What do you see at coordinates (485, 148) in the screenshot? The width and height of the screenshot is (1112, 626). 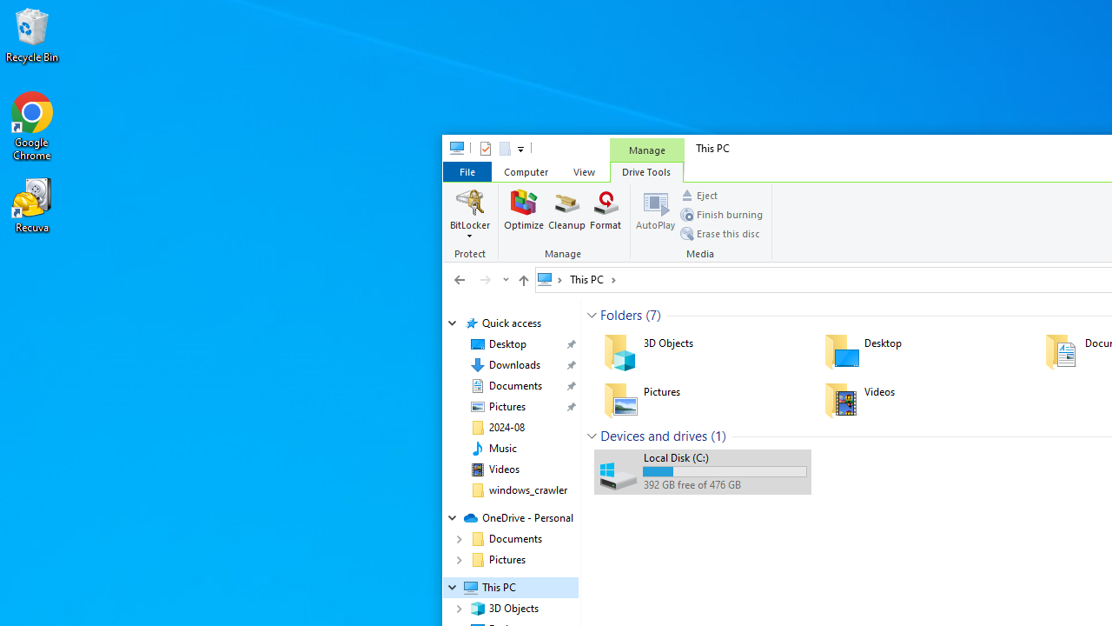 I see `Properties` at bounding box center [485, 148].